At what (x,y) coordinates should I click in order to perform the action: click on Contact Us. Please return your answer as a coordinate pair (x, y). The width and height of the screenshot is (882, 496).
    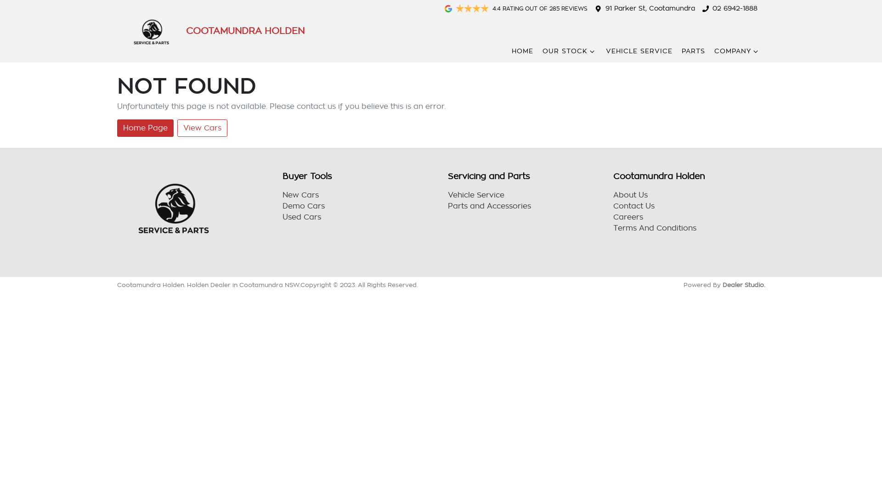
    Looking at the image, I should click on (634, 206).